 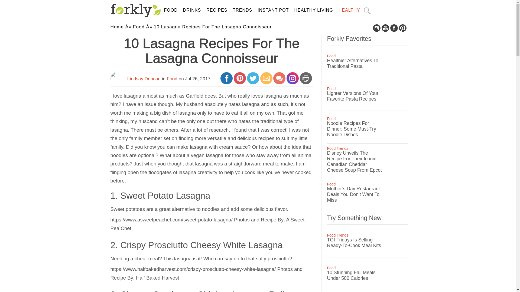 I want to click on DRINKS, so click(x=192, y=10).